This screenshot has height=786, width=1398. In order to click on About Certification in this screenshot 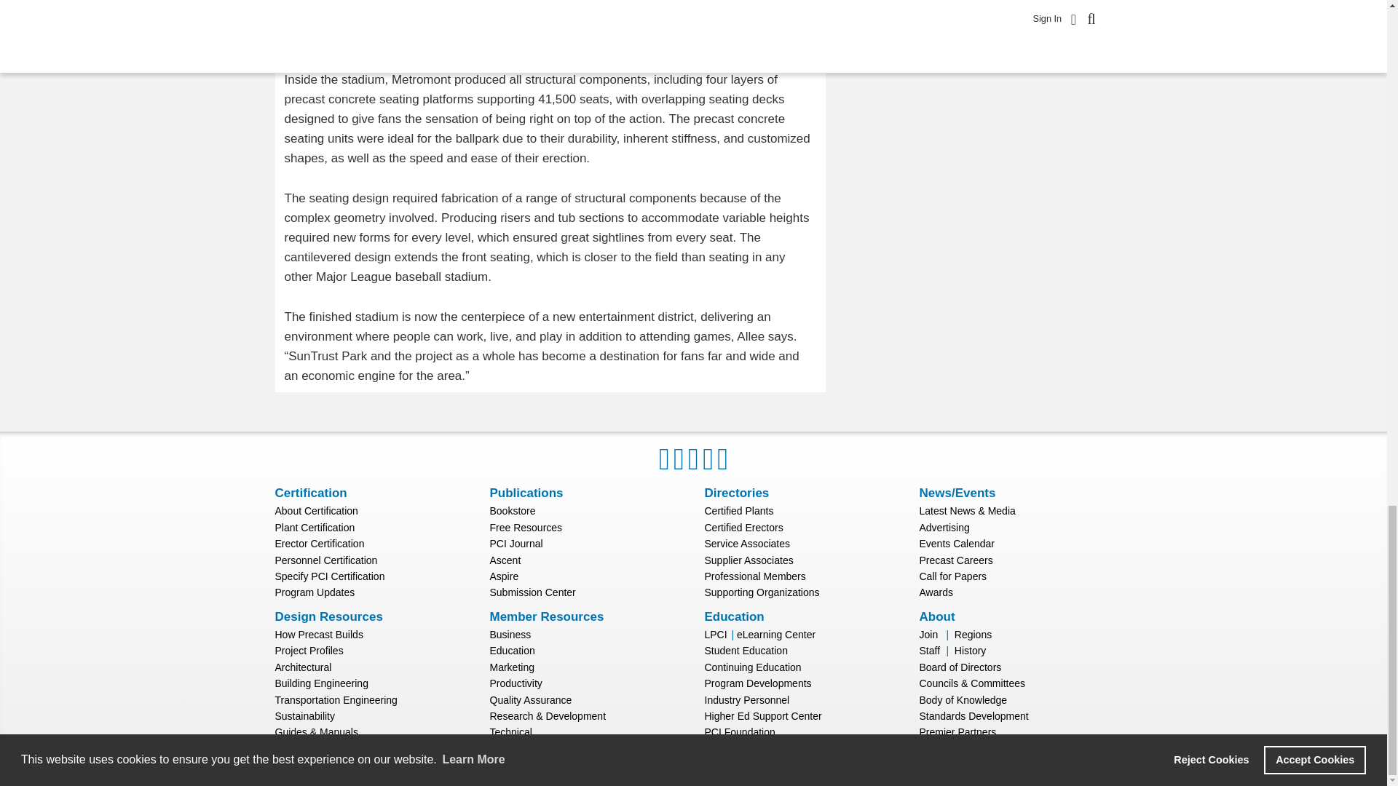, I will do `click(316, 511)`.